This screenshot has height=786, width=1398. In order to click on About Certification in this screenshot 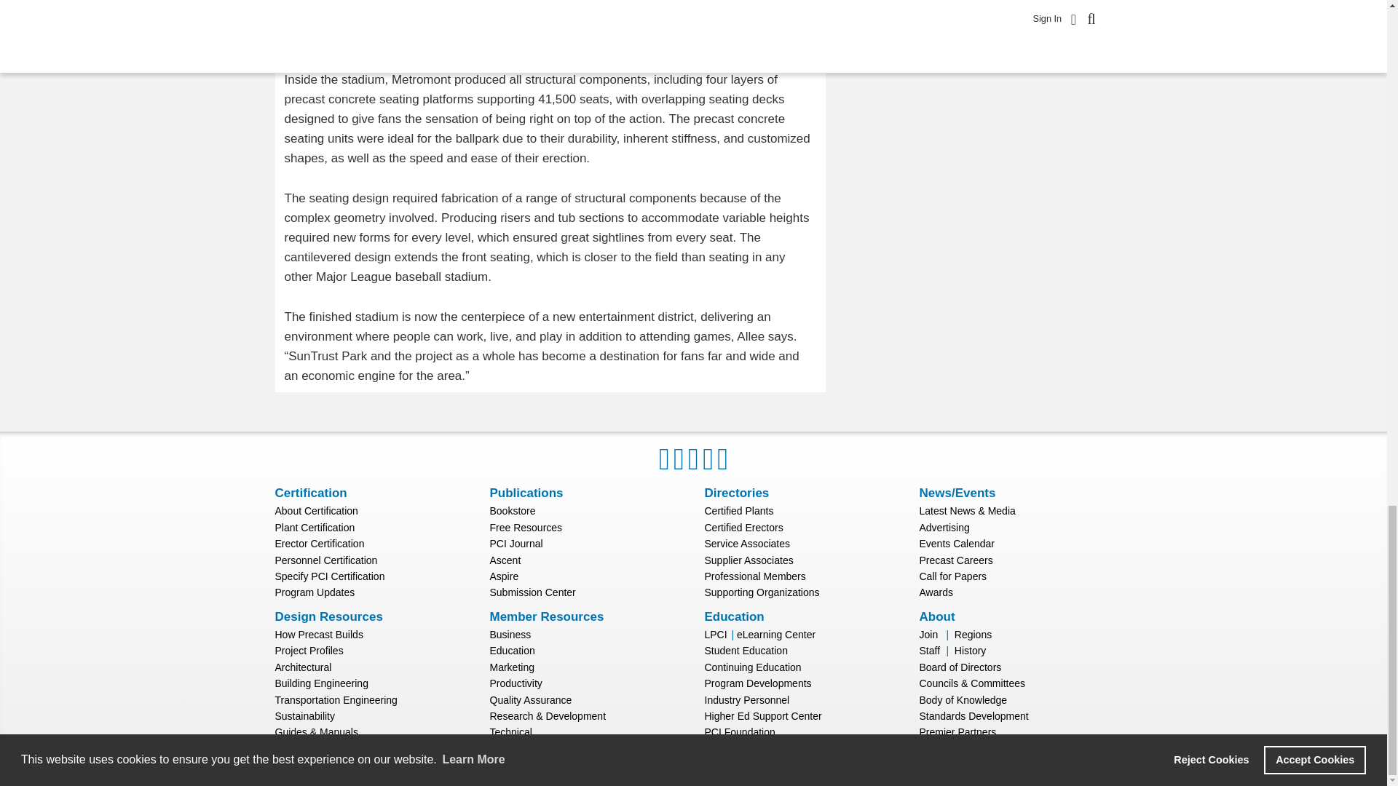, I will do `click(316, 511)`.